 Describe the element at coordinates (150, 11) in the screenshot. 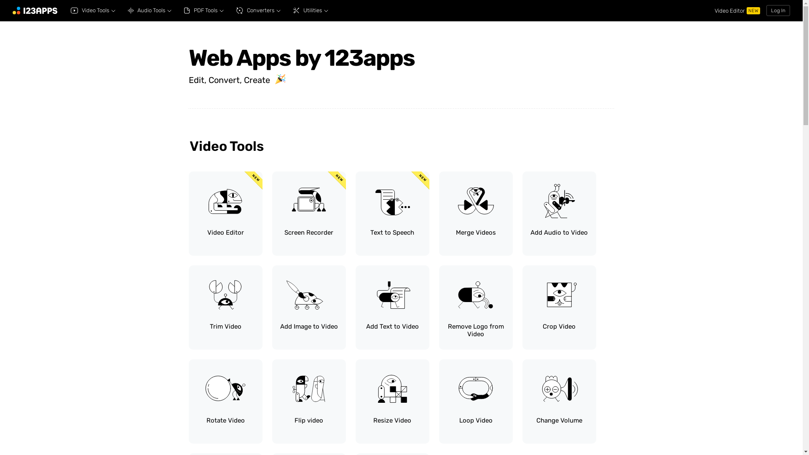

I see `Audio Tools` at that location.